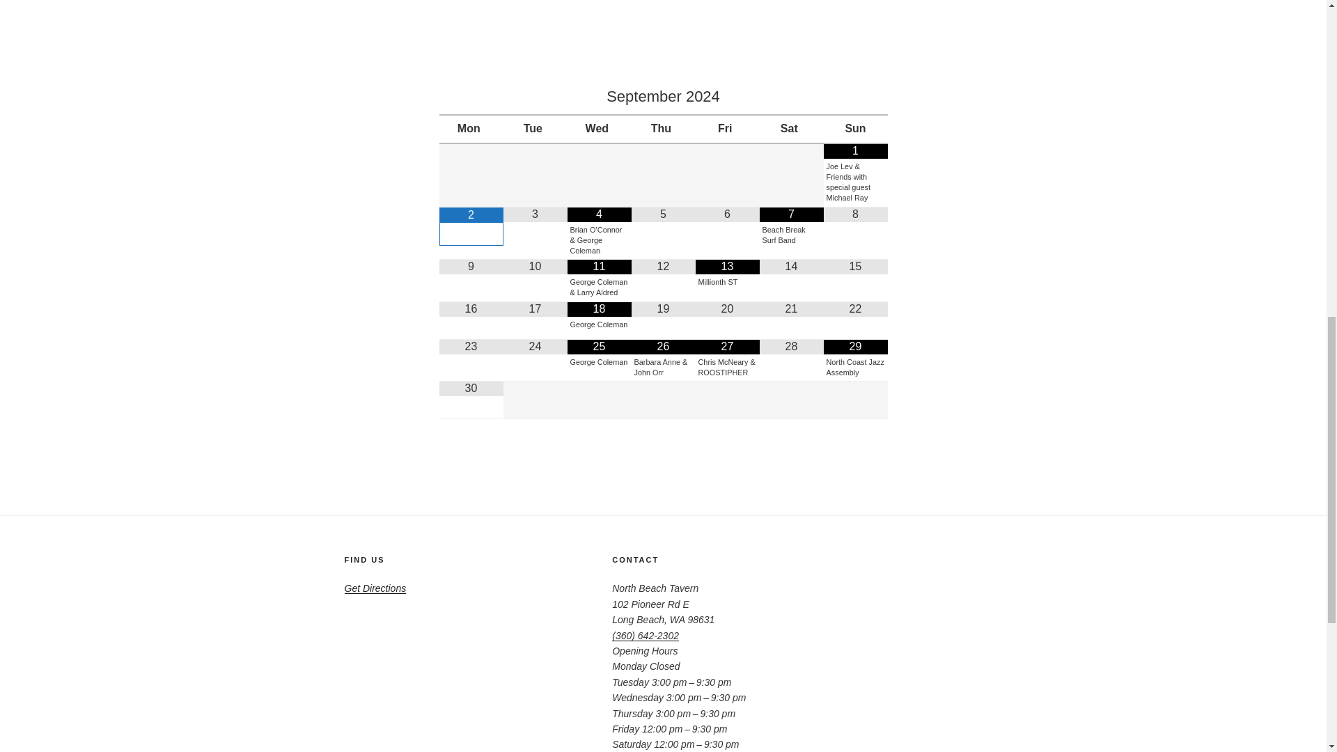  I want to click on Previous Month, so click(470, 97).